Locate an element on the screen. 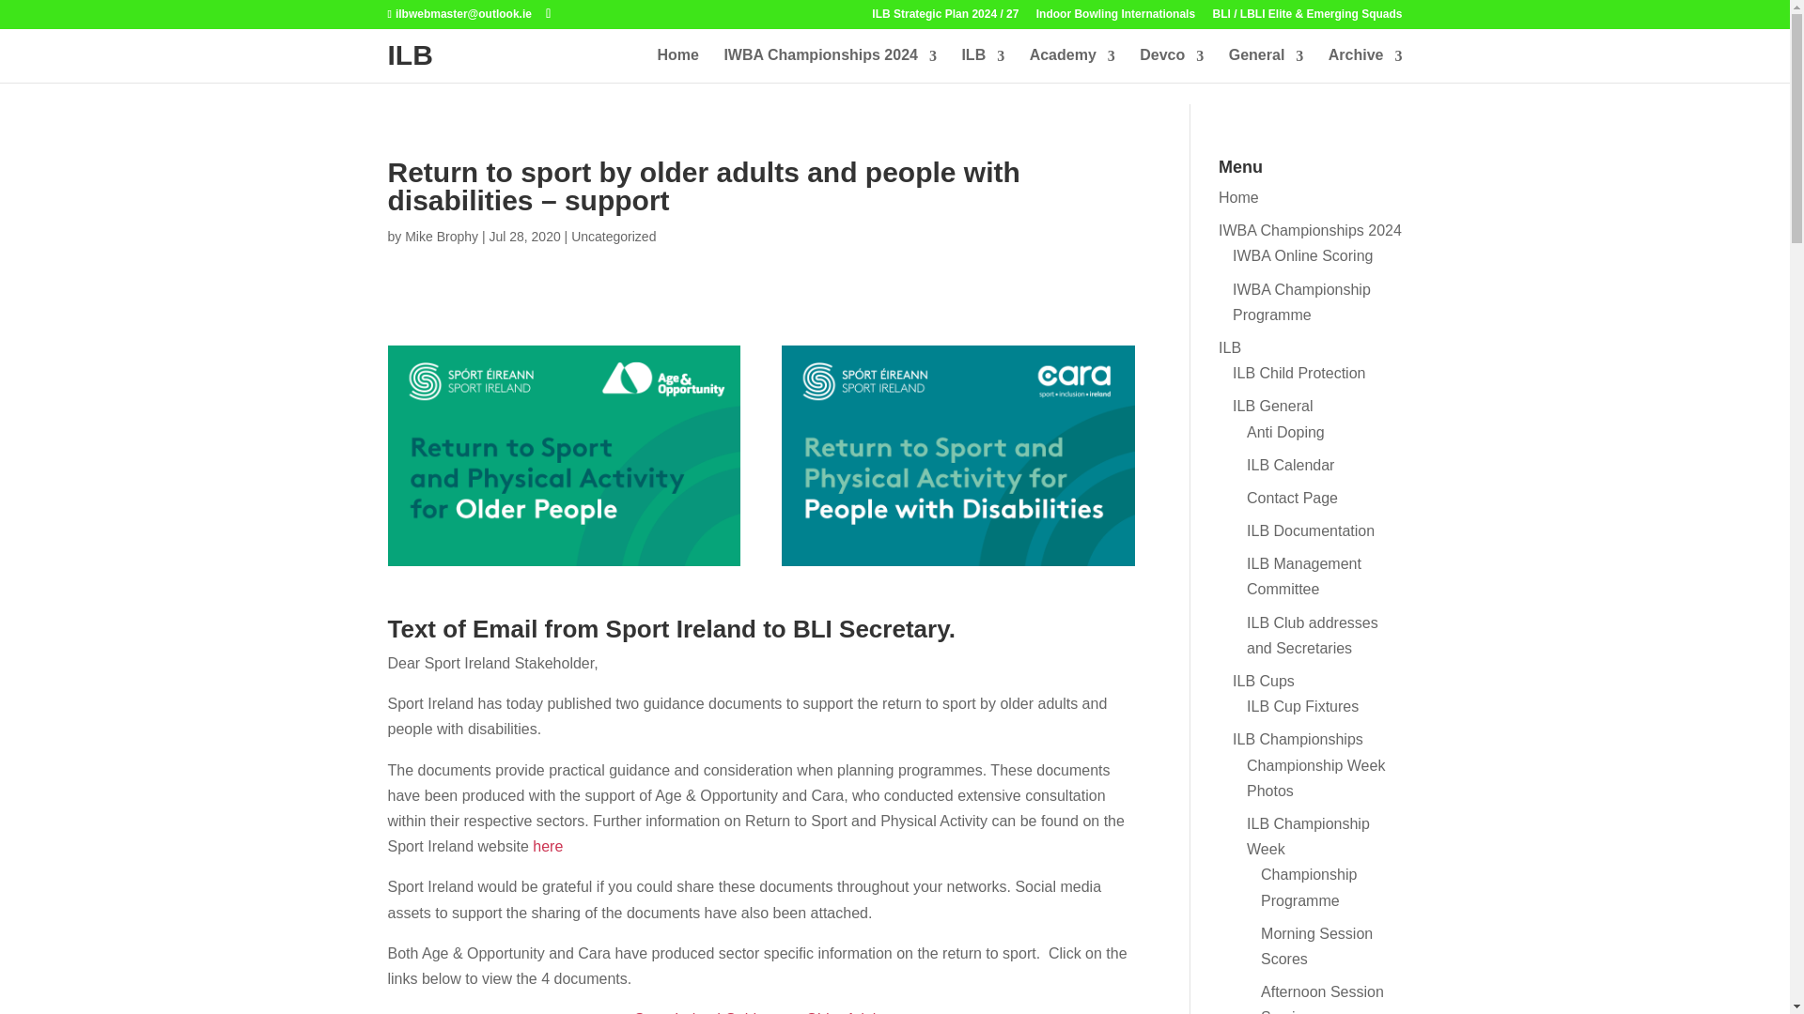 This screenshot has width=1804, height=1014. IWBA Championships 2024 is located at coordinates (829, 58).